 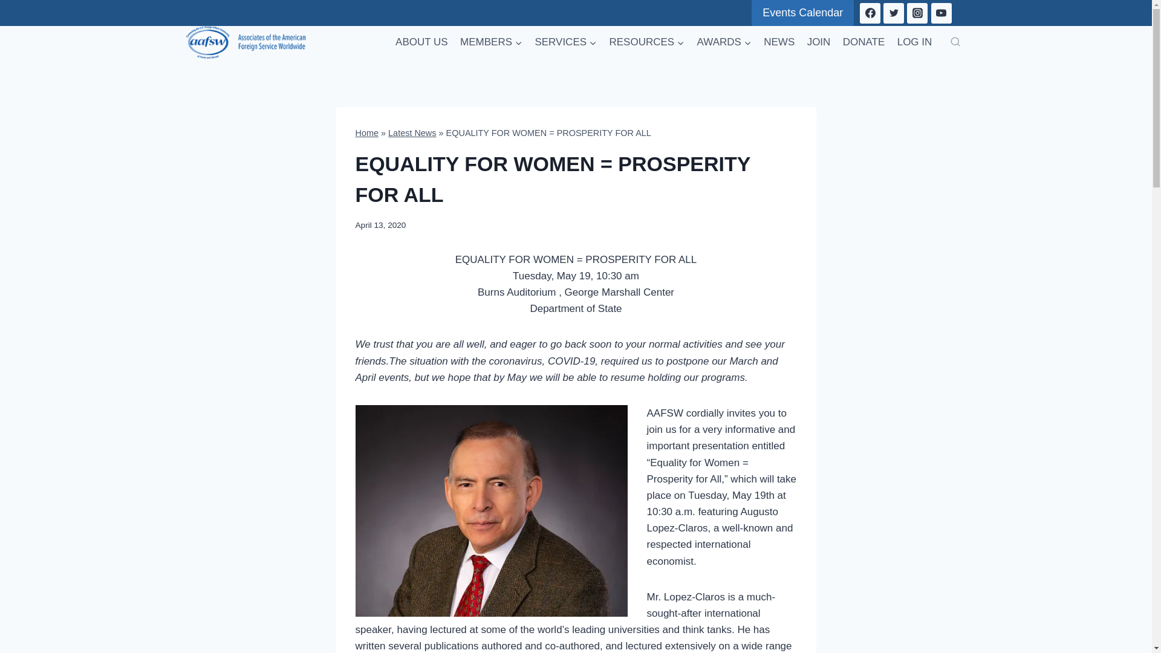 What do you see at coordinates (914, 42) in the screenshot?
I see `LOG IN` at bounding box center [914, 42].